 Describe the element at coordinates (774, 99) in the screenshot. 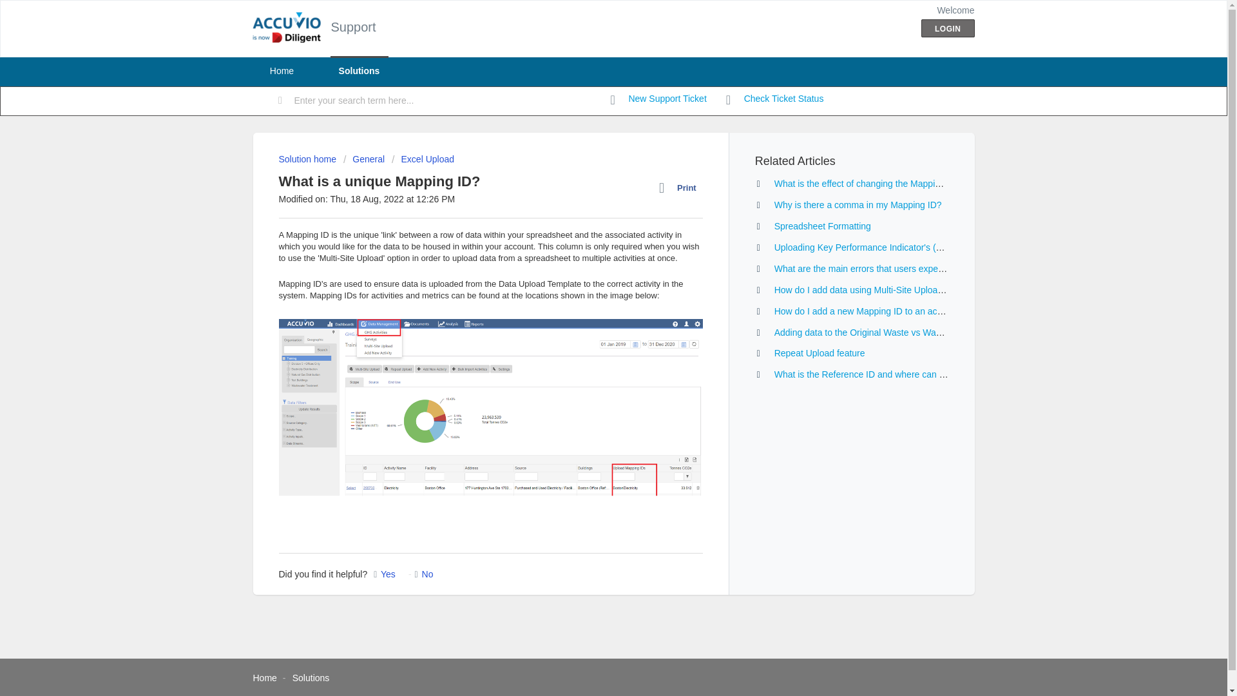

I see `Check ticket status` at that location.